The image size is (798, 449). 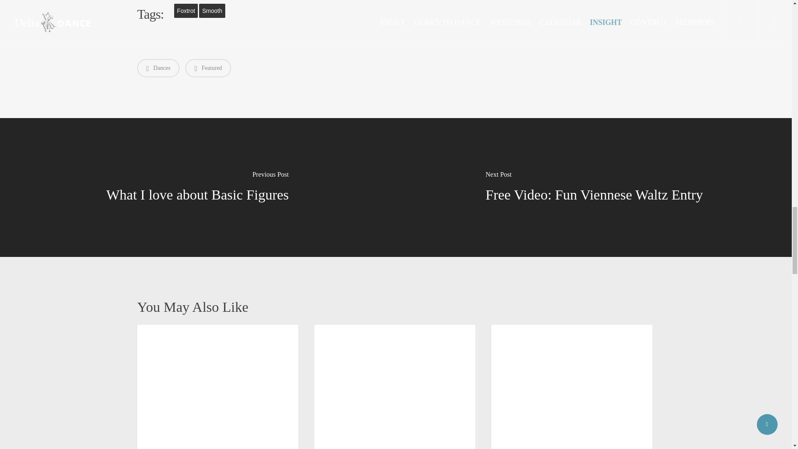 What do you see at coordinates (158, 68) in the screenshot?
I see `Dances` at bounding box center [158, 68].